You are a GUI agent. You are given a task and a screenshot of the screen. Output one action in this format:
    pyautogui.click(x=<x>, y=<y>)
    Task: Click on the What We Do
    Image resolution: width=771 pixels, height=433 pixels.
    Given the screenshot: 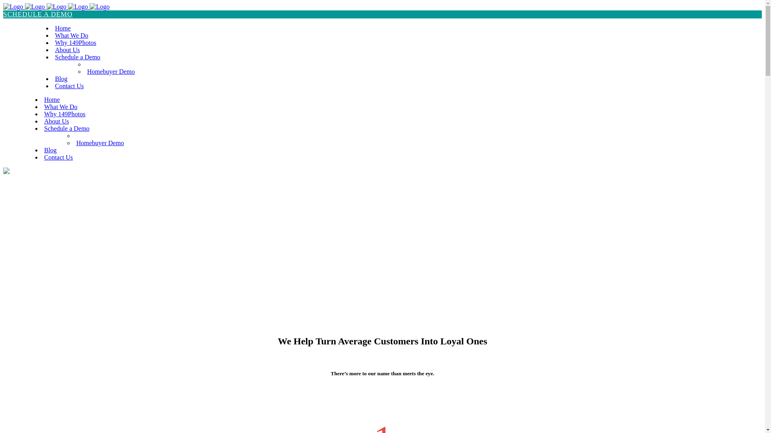 What is the action you would take?
    pyautogui.click(x=71, y=35)
    